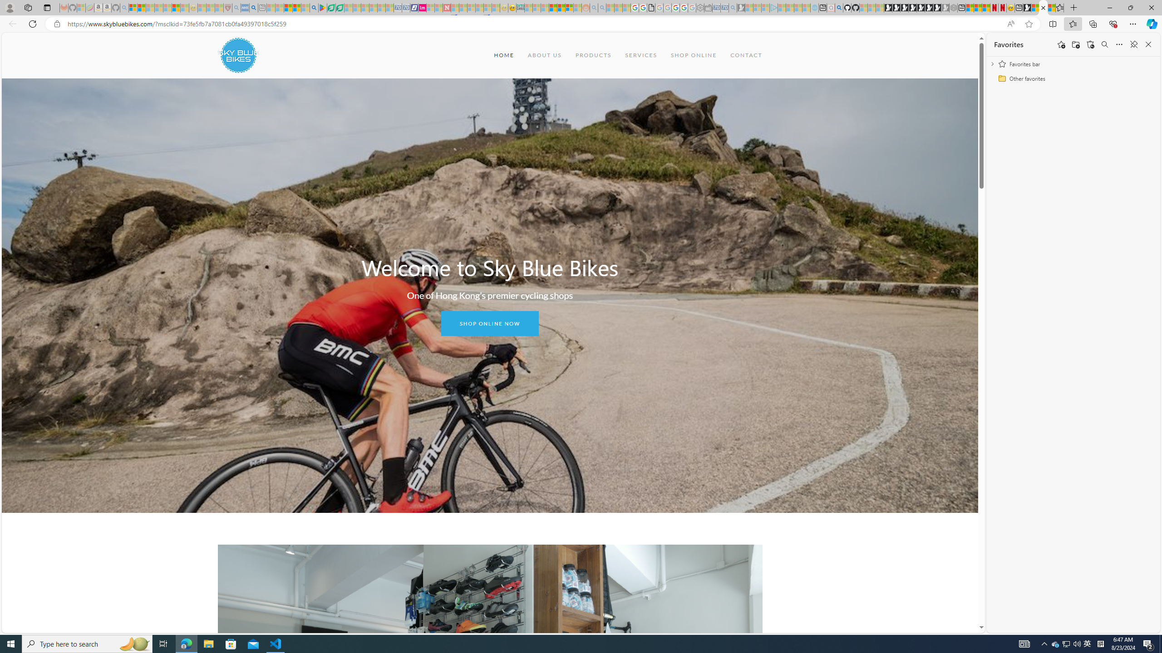 The image size is (1162, 653). I want to click on DITOGAMES AG Imprint, so click(520, 8).